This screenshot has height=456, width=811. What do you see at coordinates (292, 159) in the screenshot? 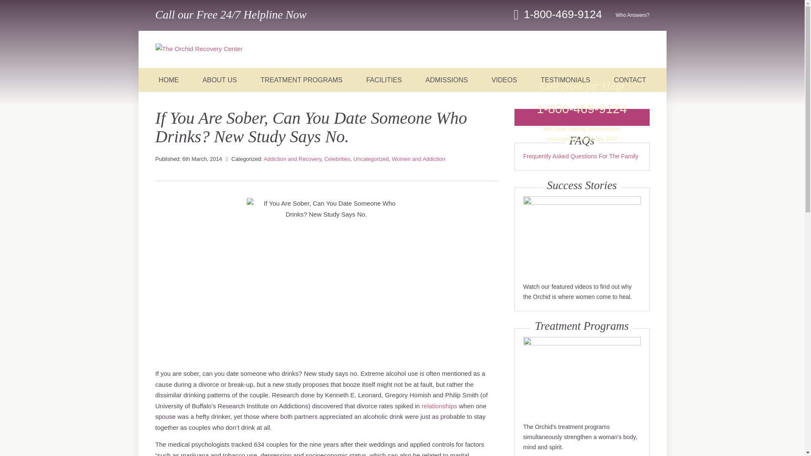
I see `Addiction and Recovery` at bounding box center [292, 159].